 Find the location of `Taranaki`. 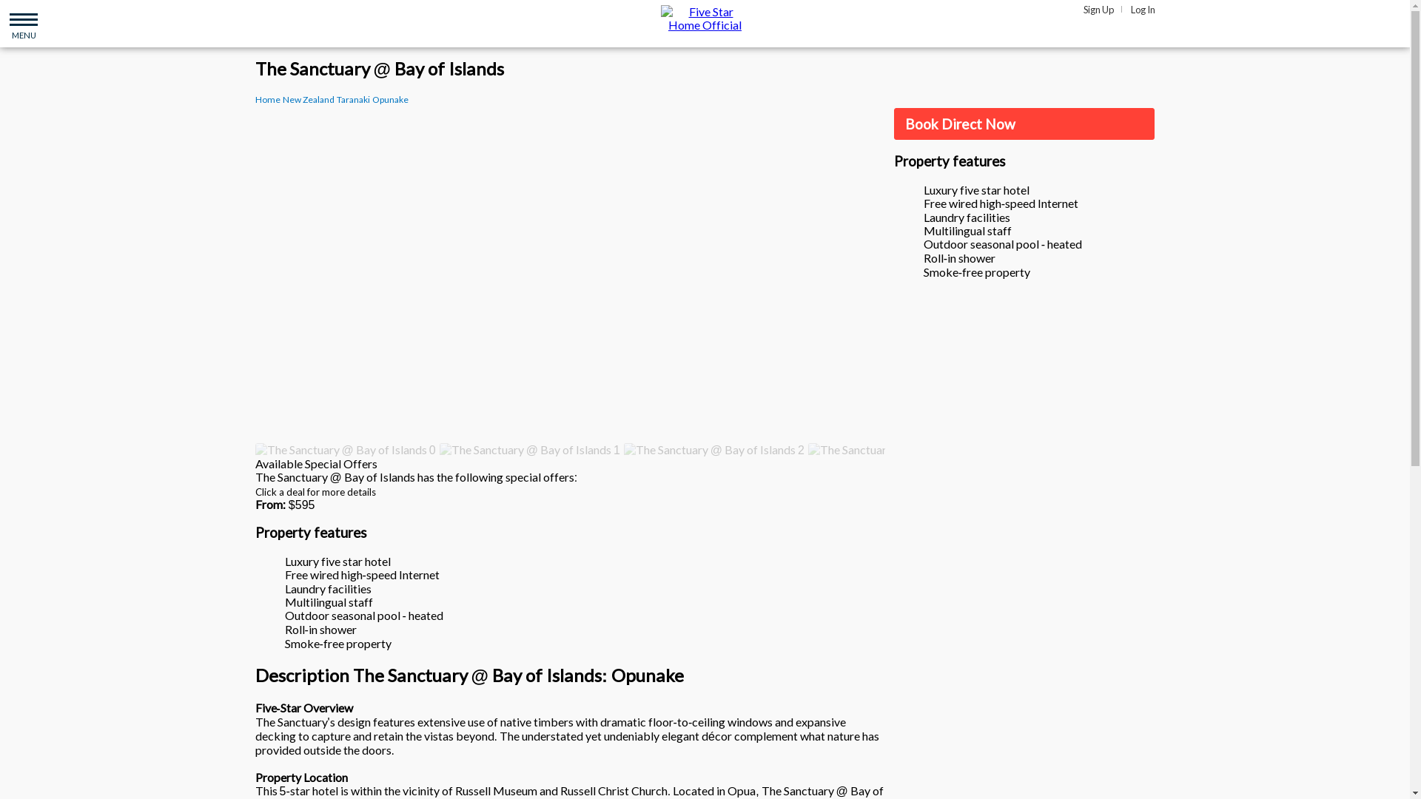

Taranaki is located at coordinates (352, 99).